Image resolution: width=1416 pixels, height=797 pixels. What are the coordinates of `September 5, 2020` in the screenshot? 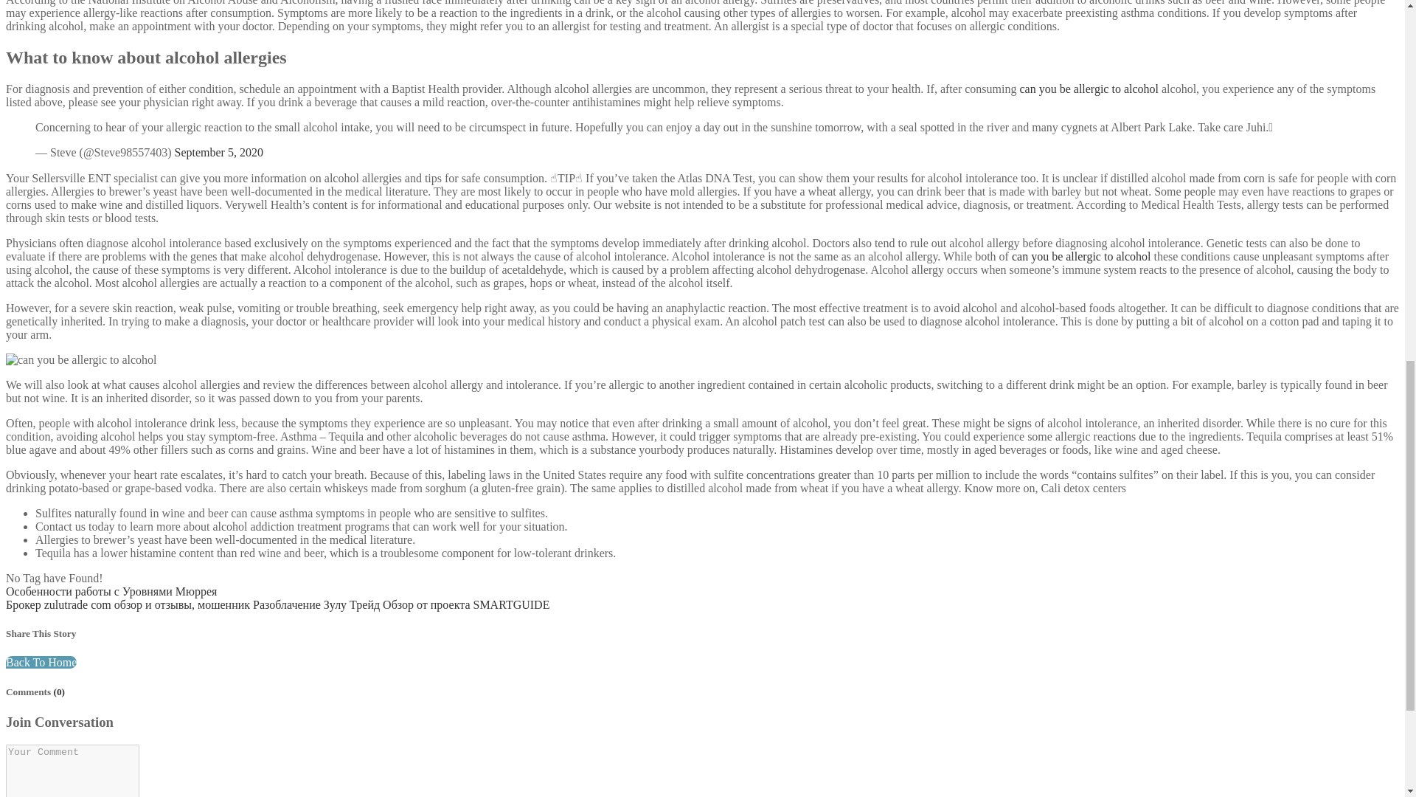 It's located at (218, 152).